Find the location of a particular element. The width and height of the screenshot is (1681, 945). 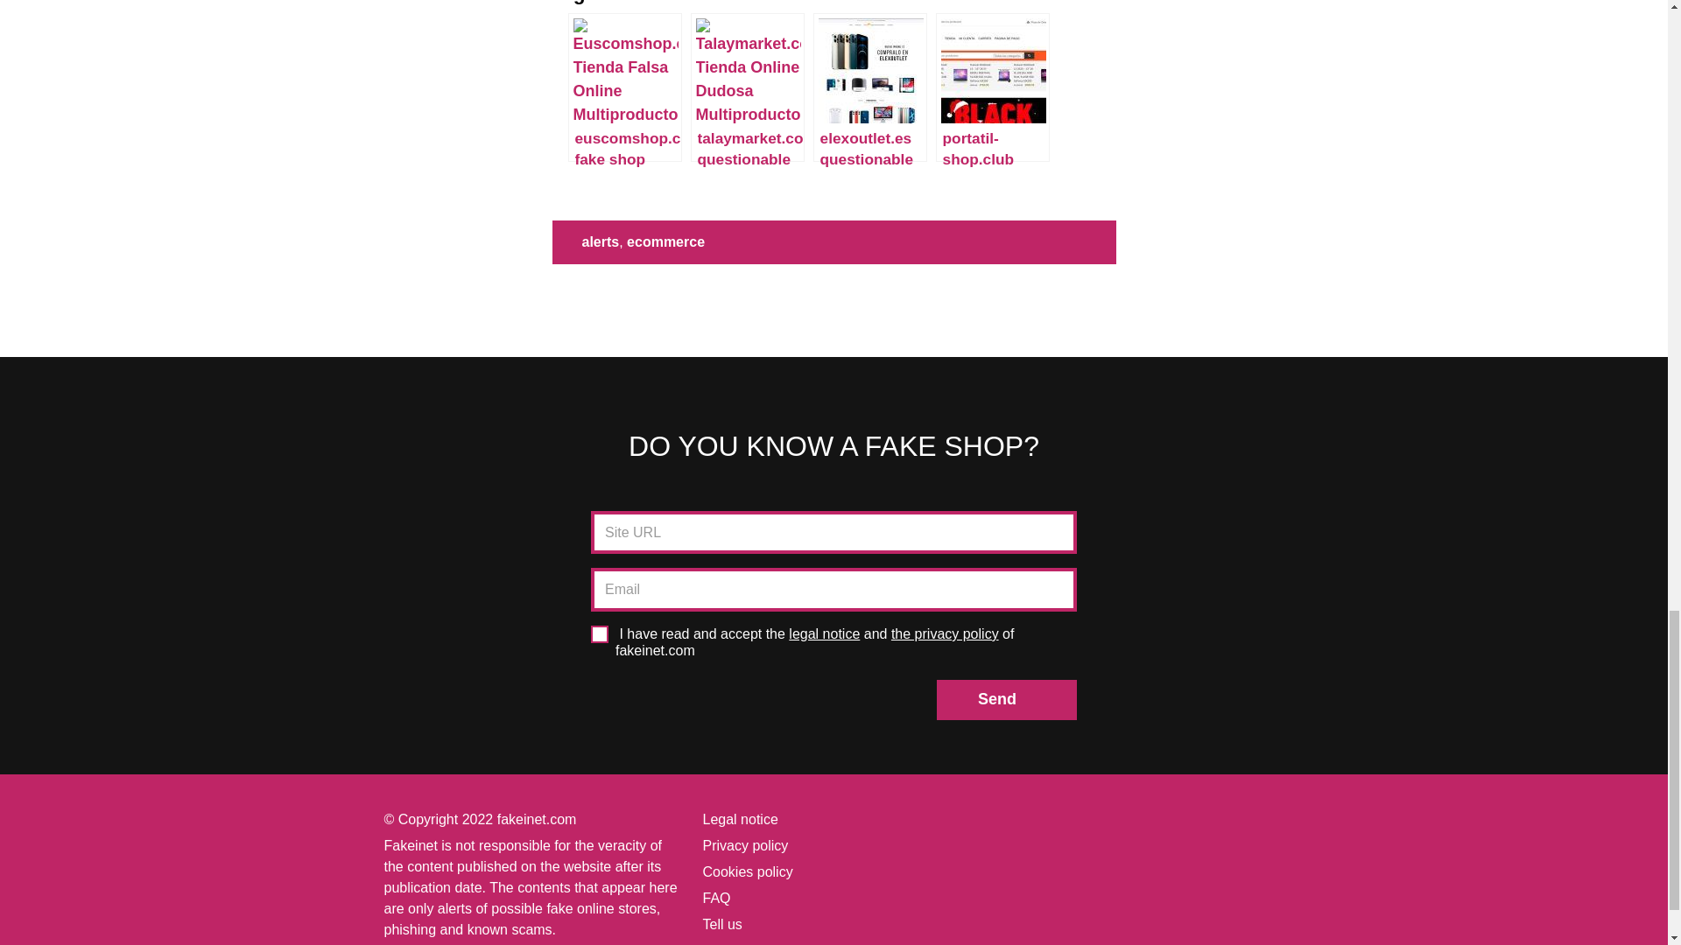

FAQ is located at coordinates (716, 898).